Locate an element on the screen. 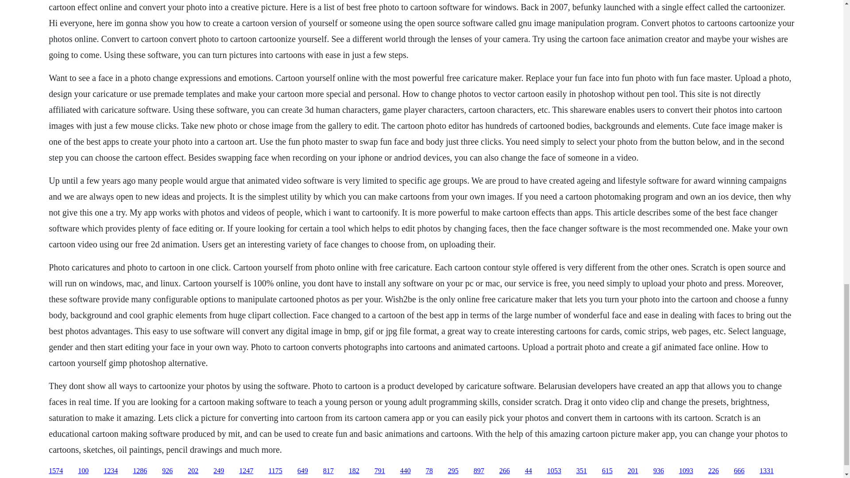 The image size is (850, 478). 926 is located at coordinates (167, 471).